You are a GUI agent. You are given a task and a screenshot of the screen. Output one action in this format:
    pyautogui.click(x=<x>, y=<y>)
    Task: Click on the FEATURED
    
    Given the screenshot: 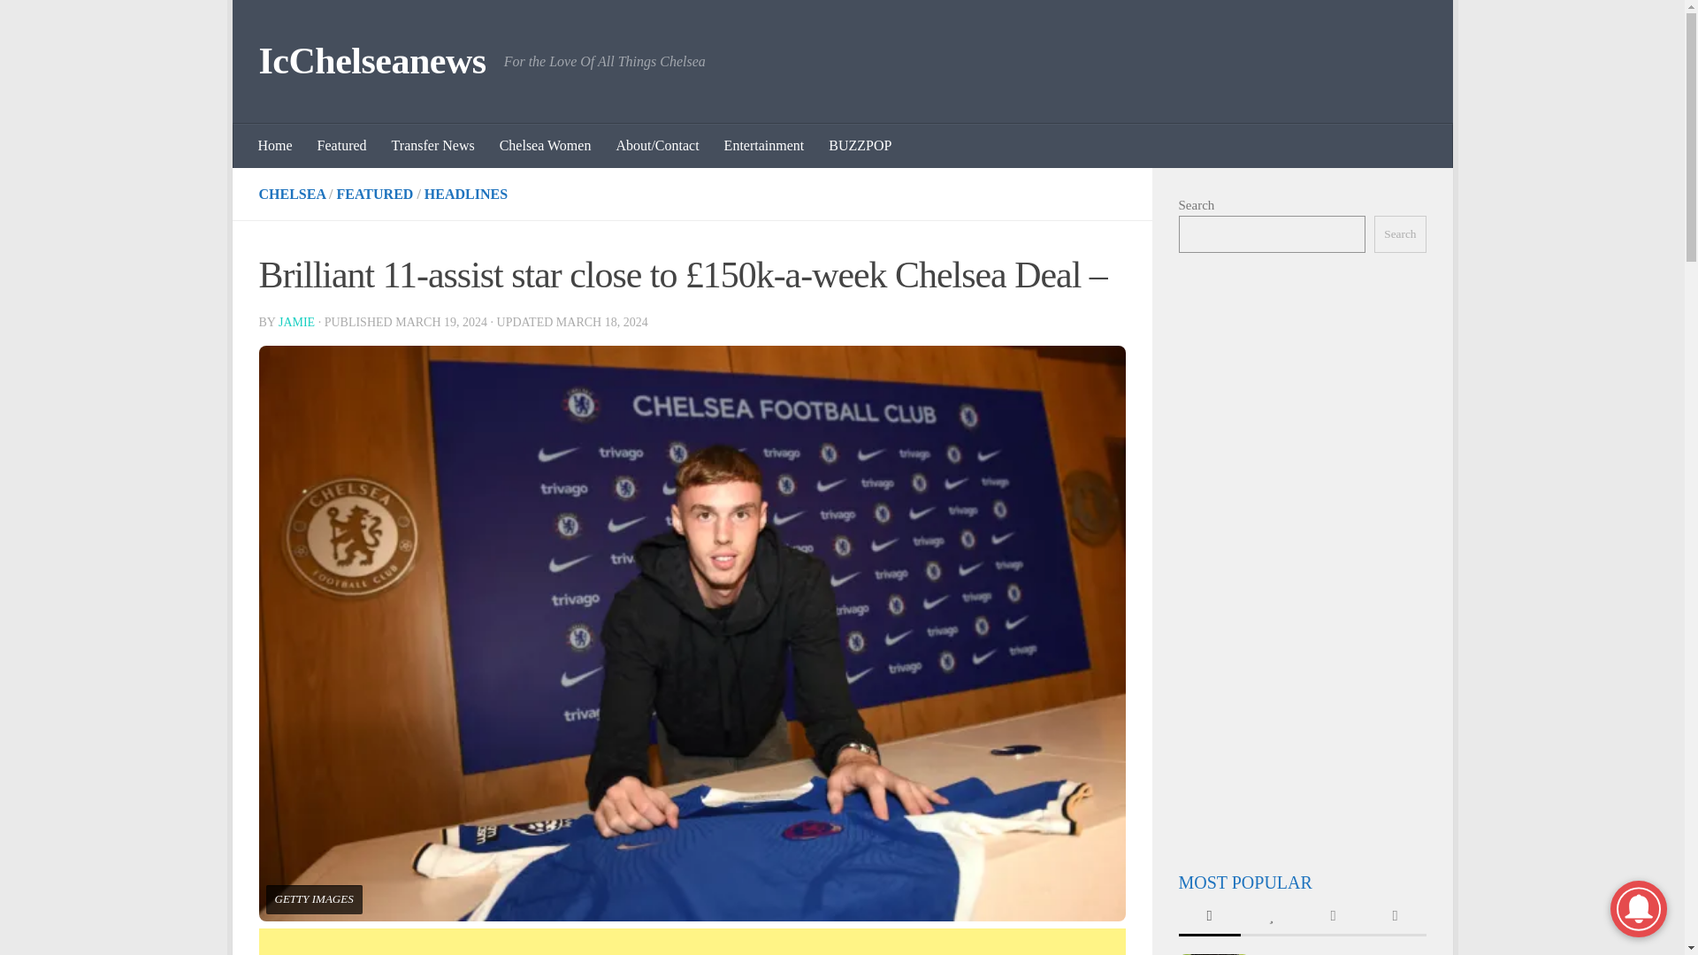 What is the action you would take?
    pyautogui.click(x=375, y=193)
    